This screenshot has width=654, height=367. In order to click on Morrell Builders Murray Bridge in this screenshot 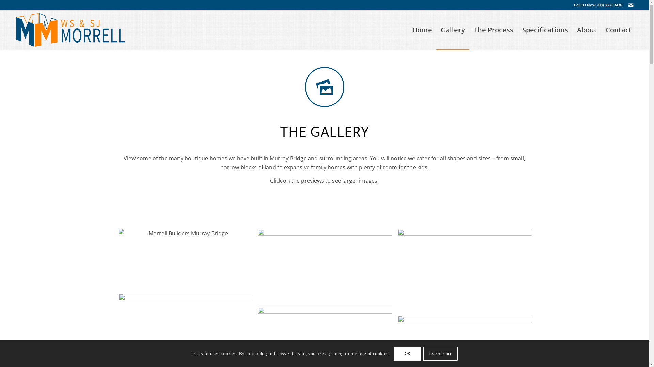, I will do `click(188, 261)`.